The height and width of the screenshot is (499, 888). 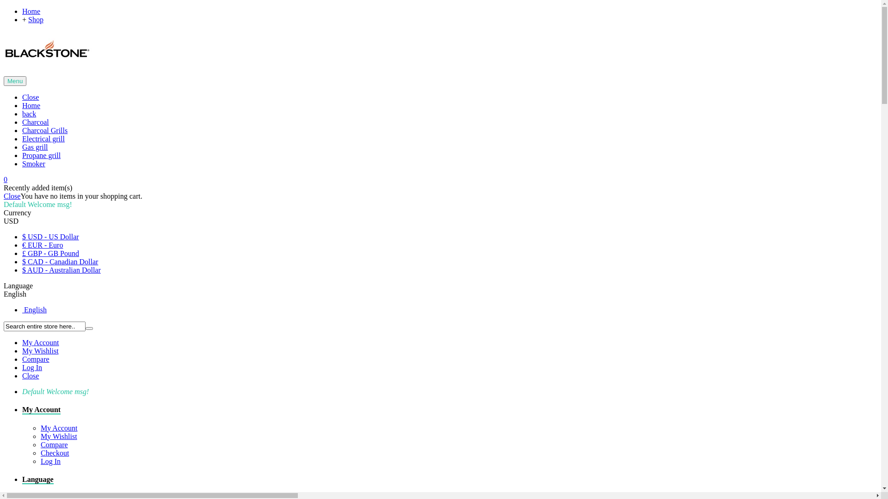 I want to click on My Wishlist, so click(x=59, y=436).